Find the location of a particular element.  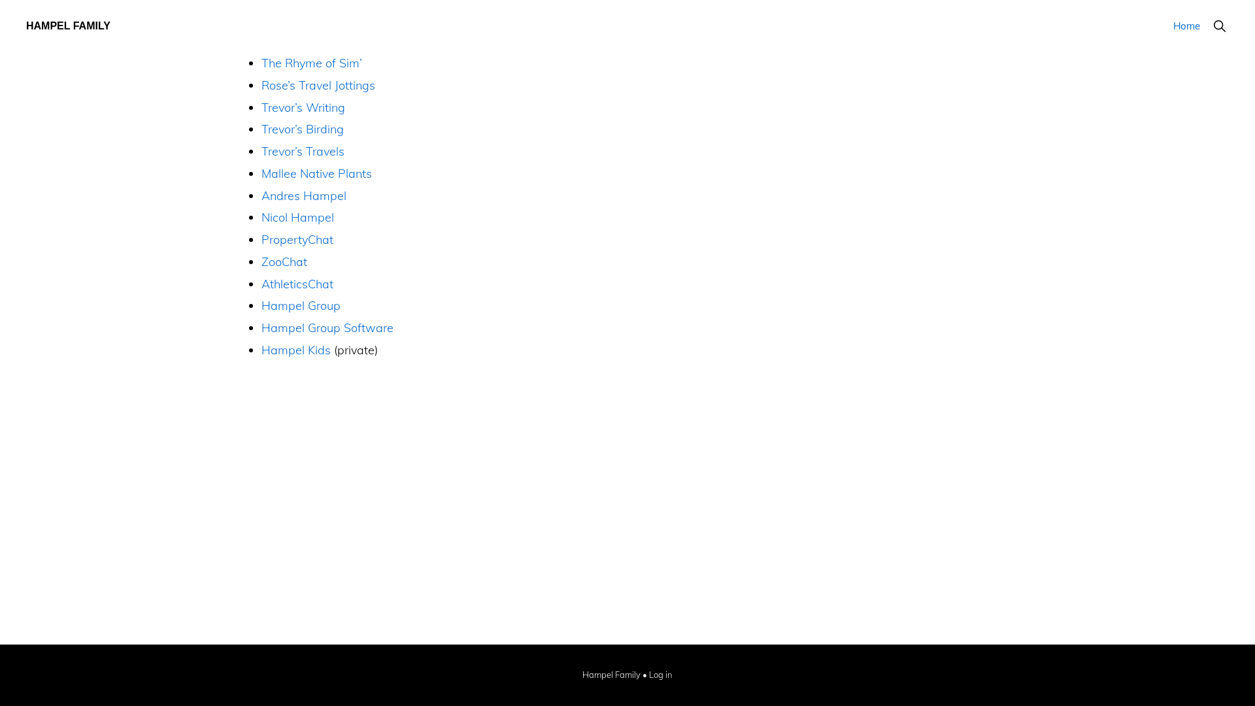

Hampel Group Software is located at coordinates (327, 328).